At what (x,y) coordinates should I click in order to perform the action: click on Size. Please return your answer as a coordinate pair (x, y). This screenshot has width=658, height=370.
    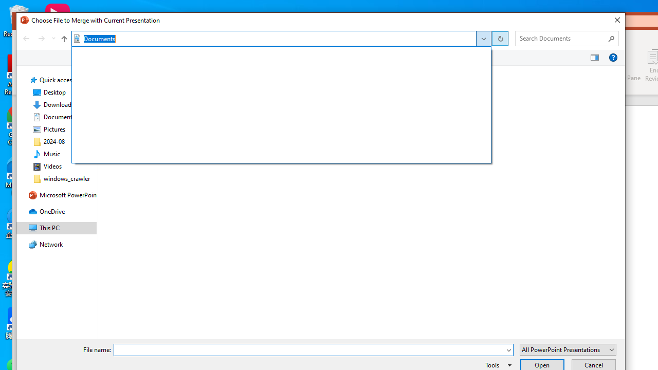
    Looking at the image, I should click on (395, 72).